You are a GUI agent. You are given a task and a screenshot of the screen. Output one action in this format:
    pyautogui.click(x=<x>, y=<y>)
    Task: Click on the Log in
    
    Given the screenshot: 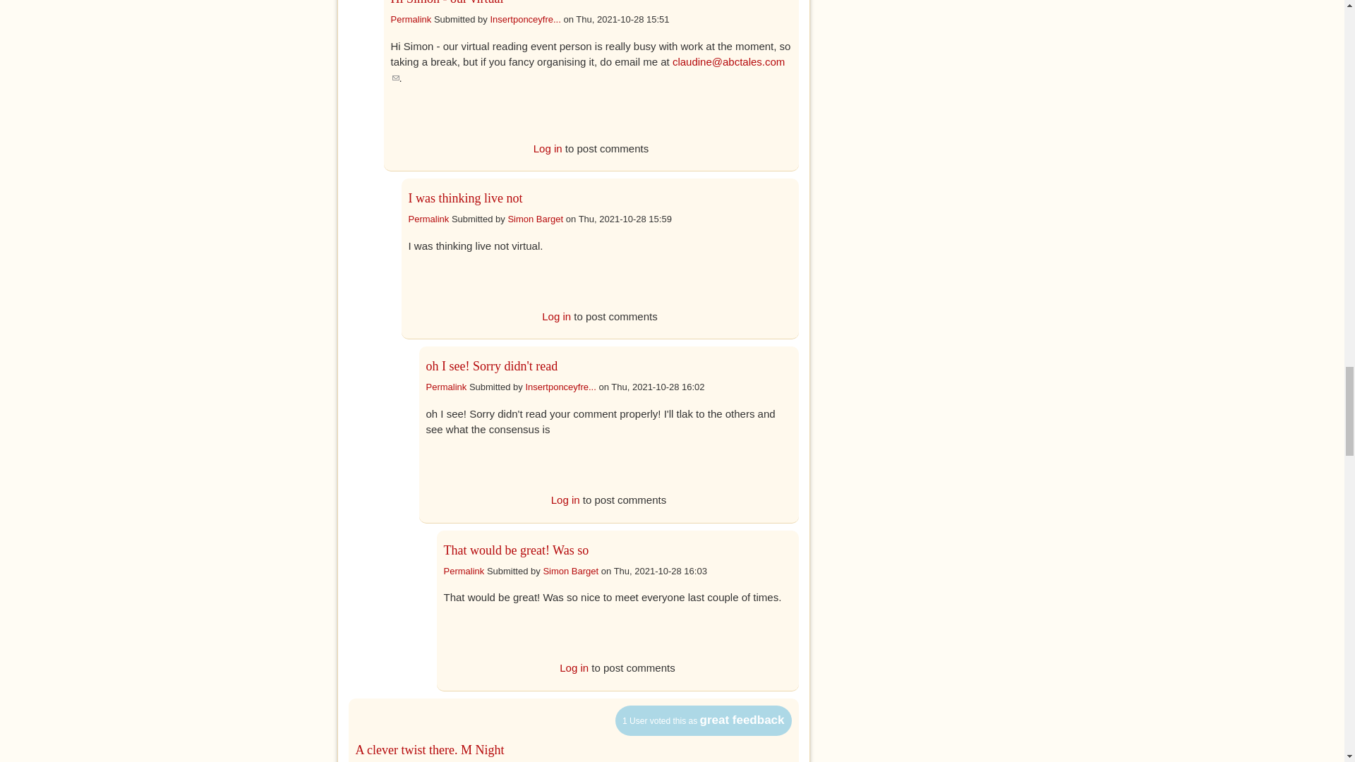 What is the action you would take?
    pyautogui.click(x=556, y=316)
    